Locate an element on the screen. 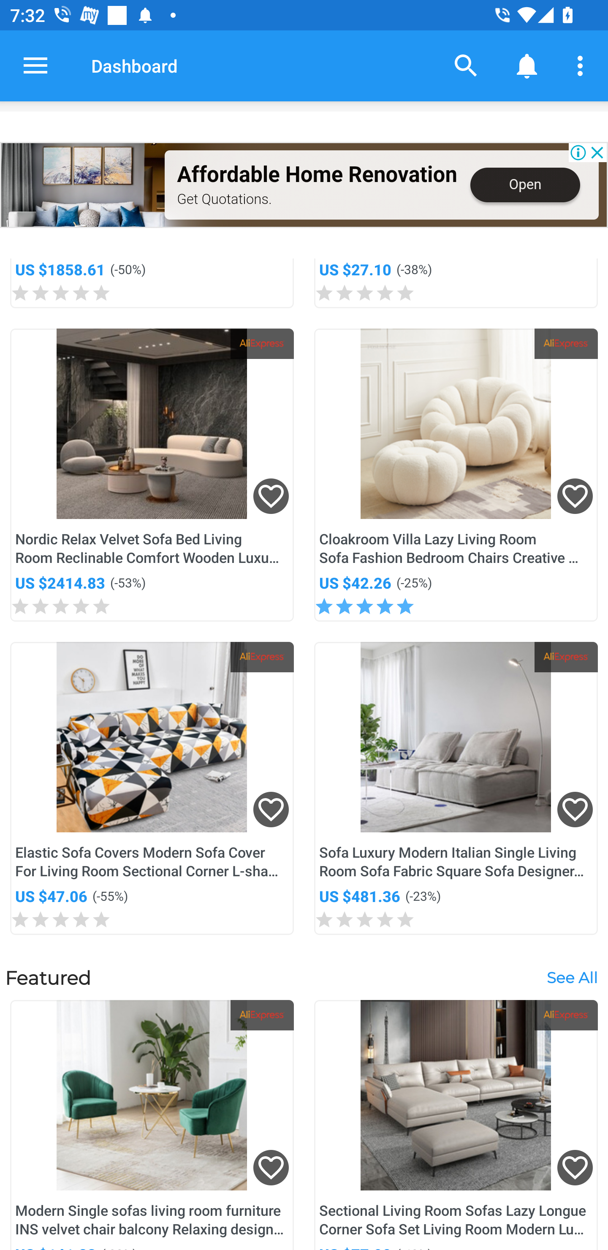 The image size is (608, 1250). Open navigation drawer is located at coordinates (35, 65).